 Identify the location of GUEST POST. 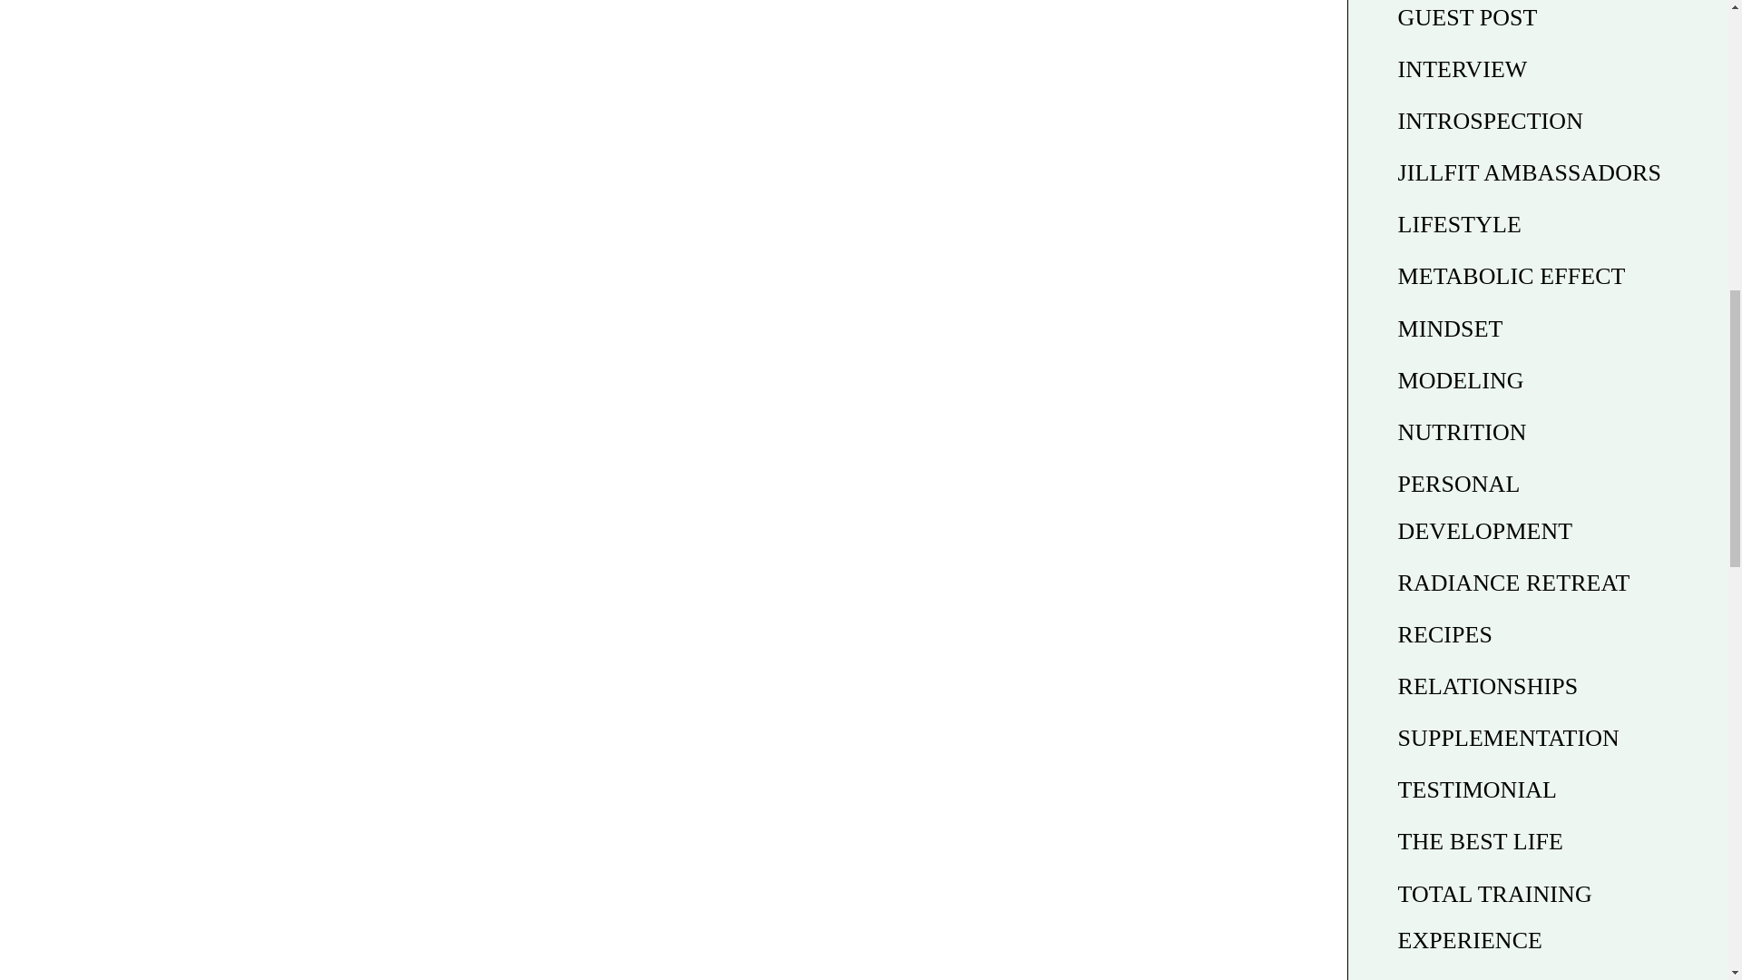
(1468, 17).